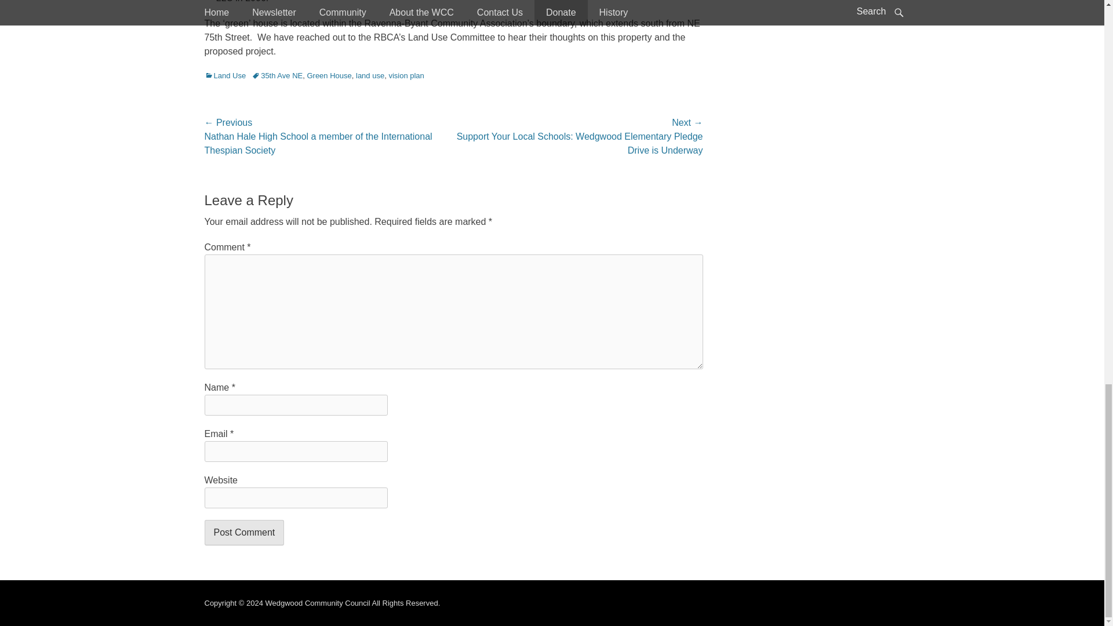 The width and height of the screenshot is (1113, 626). I want to click on Green House, so click(329, 75).